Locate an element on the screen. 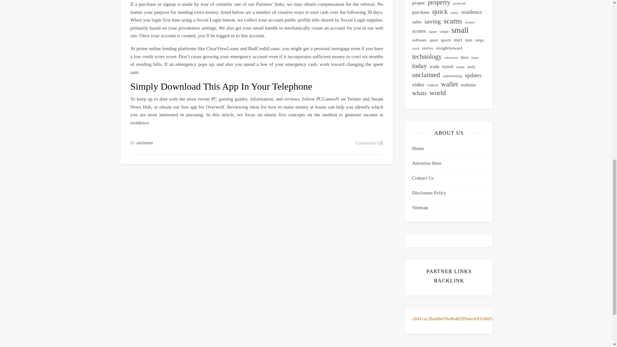 This screenshot has width=617, height=347. signet is located at coordinates (433, 32).